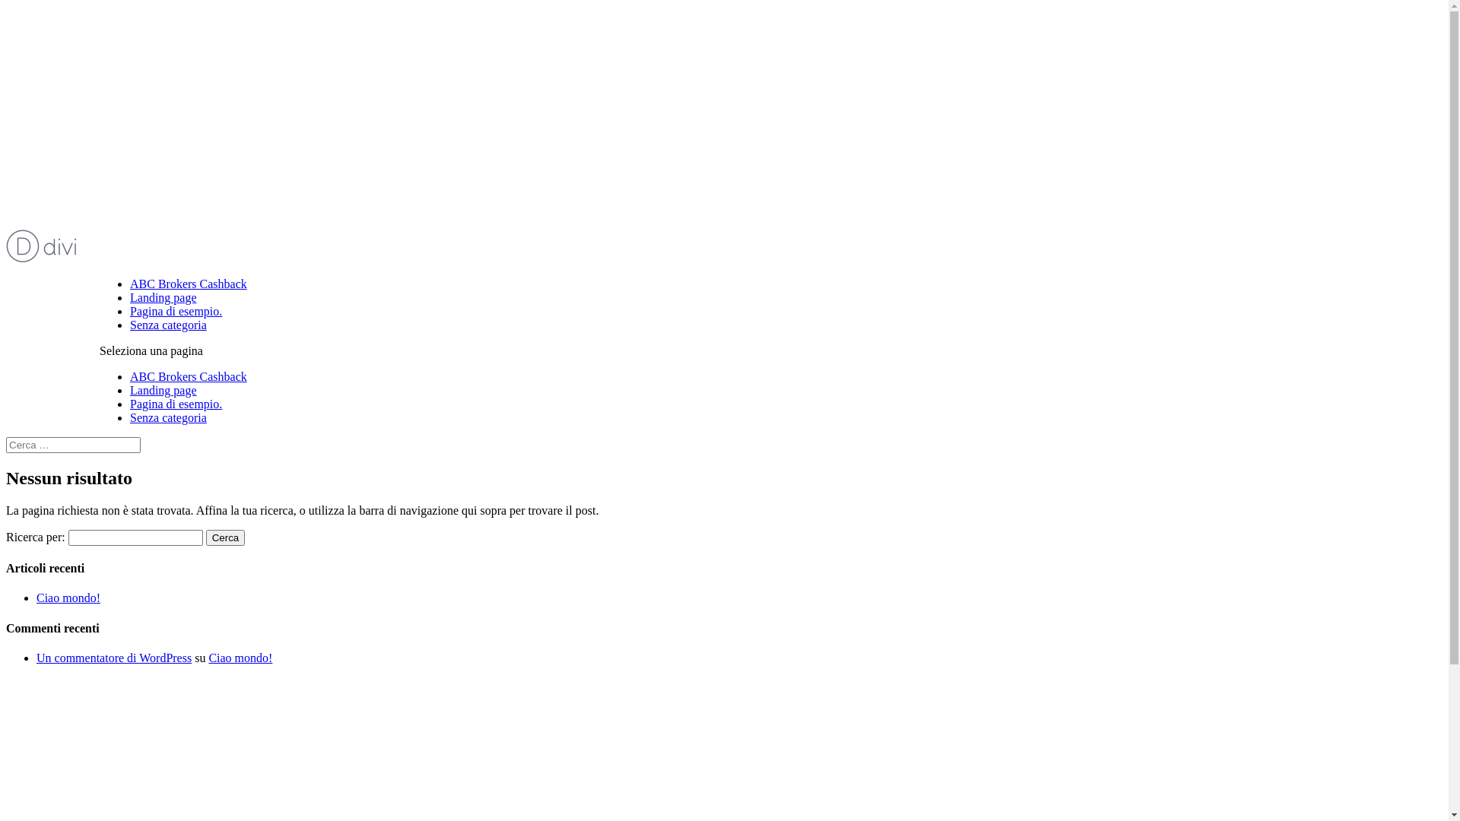 This screenshot has width=1460, height=821. What do you see at coordinates (163, 298) in the screenshot?
I see `Landing page` at bounding box center [163, 298].